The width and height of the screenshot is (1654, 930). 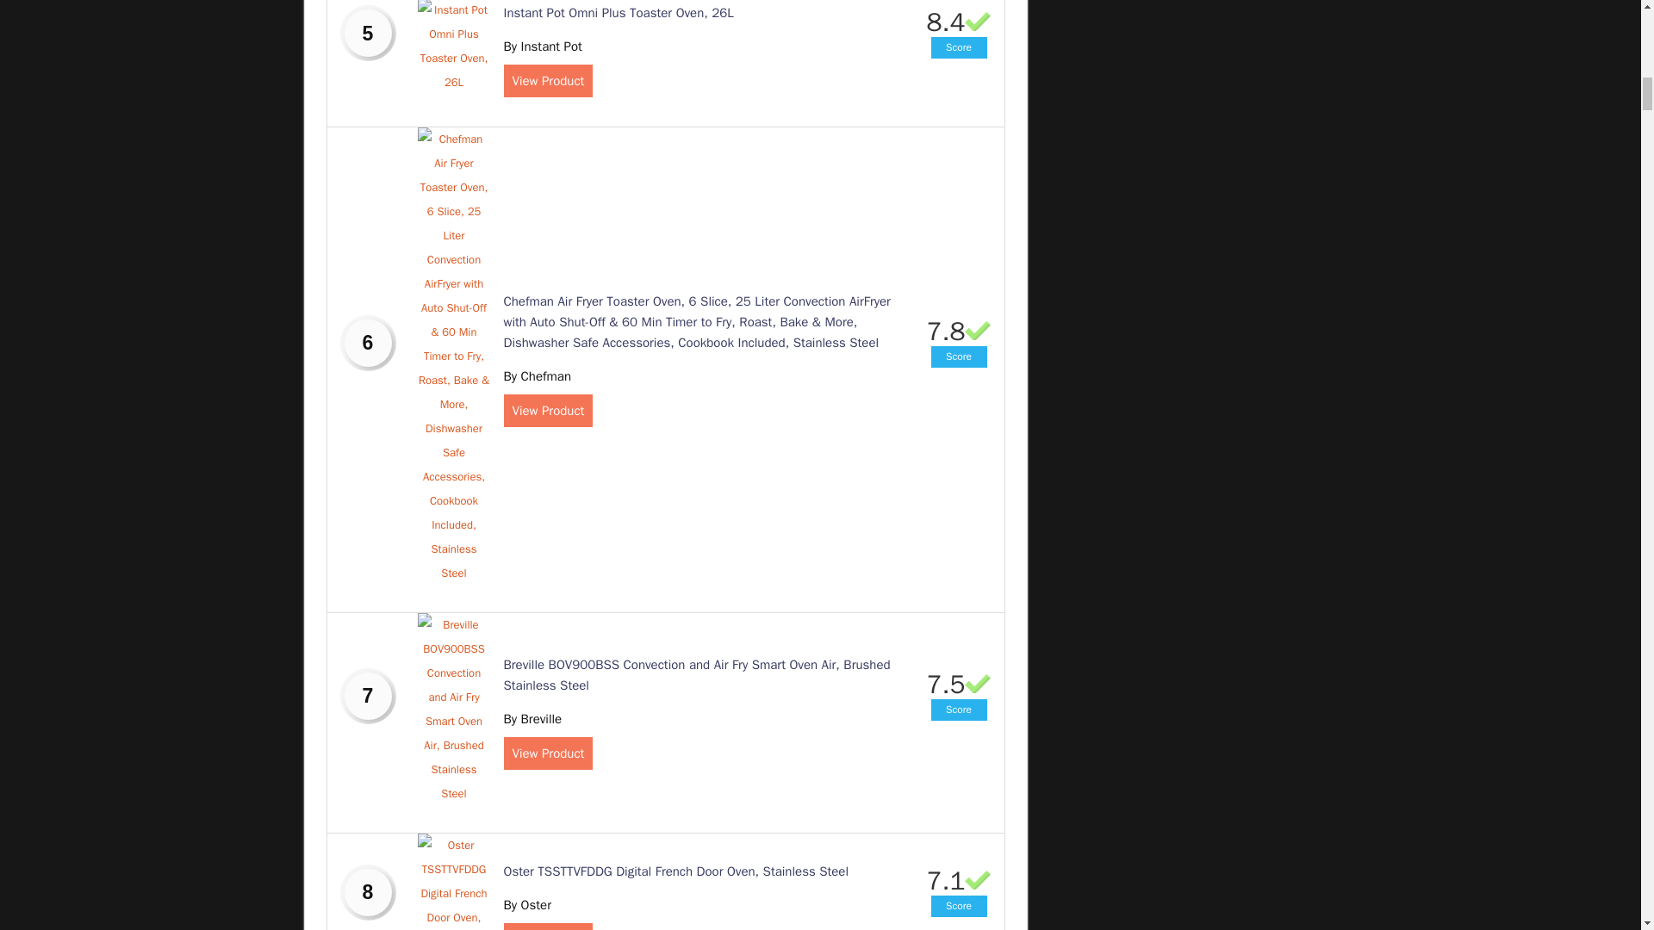 I want to click on By Instant Pot, so click(x=542, y=46).